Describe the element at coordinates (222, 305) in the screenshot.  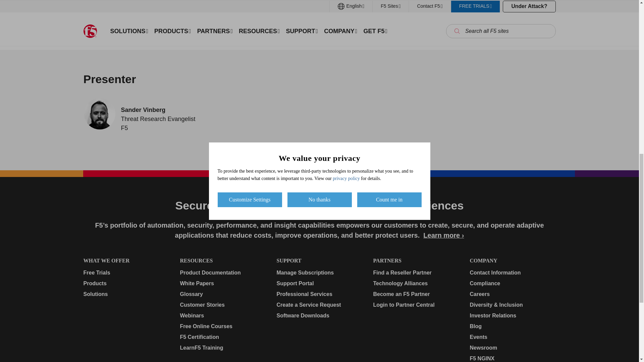
I see `Customer Stories` at that location.